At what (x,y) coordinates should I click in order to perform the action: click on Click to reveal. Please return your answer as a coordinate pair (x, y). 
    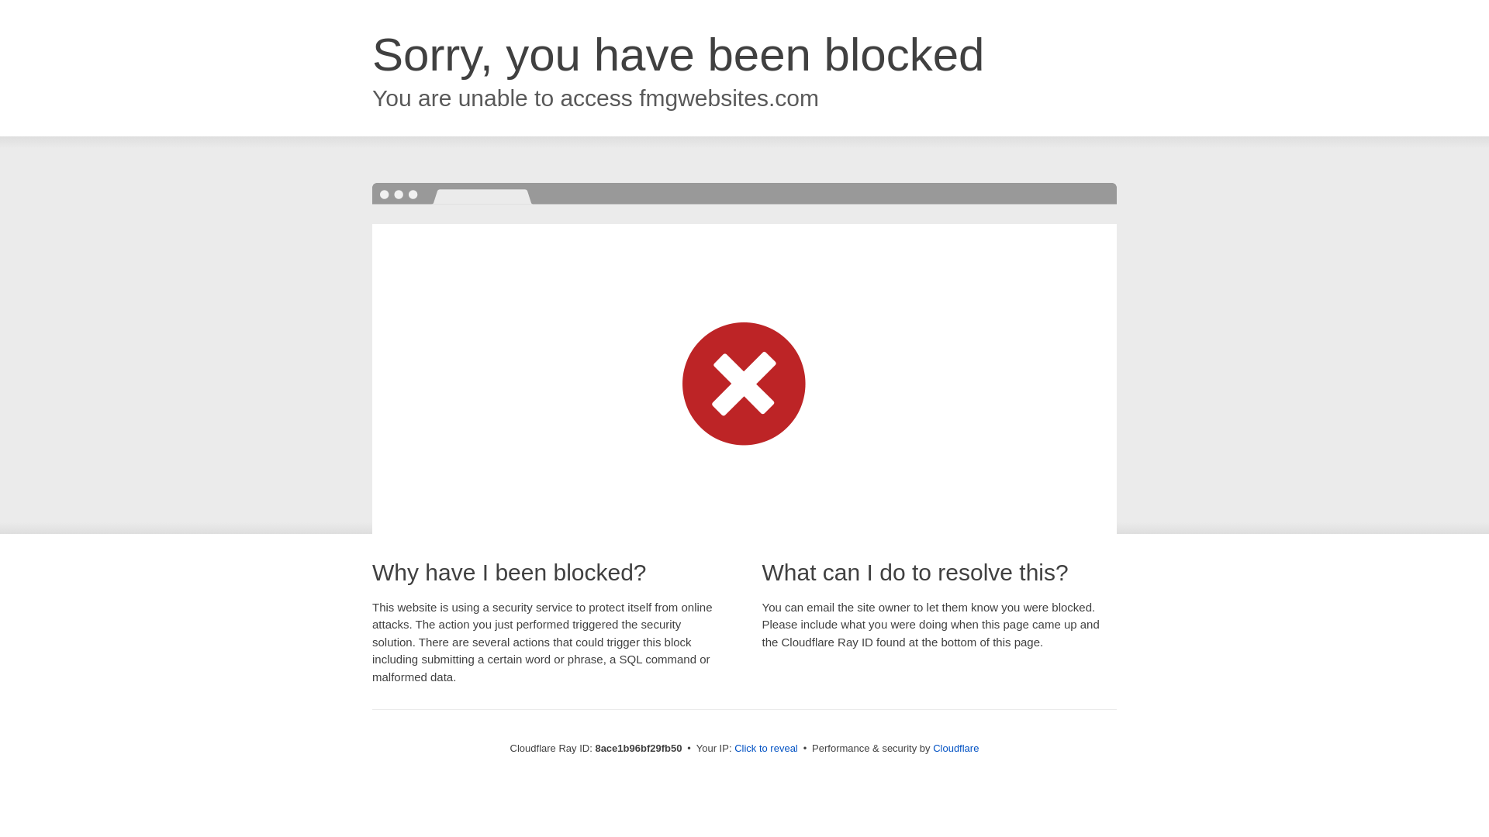
    Looking at the image, I should click on (766, 749).